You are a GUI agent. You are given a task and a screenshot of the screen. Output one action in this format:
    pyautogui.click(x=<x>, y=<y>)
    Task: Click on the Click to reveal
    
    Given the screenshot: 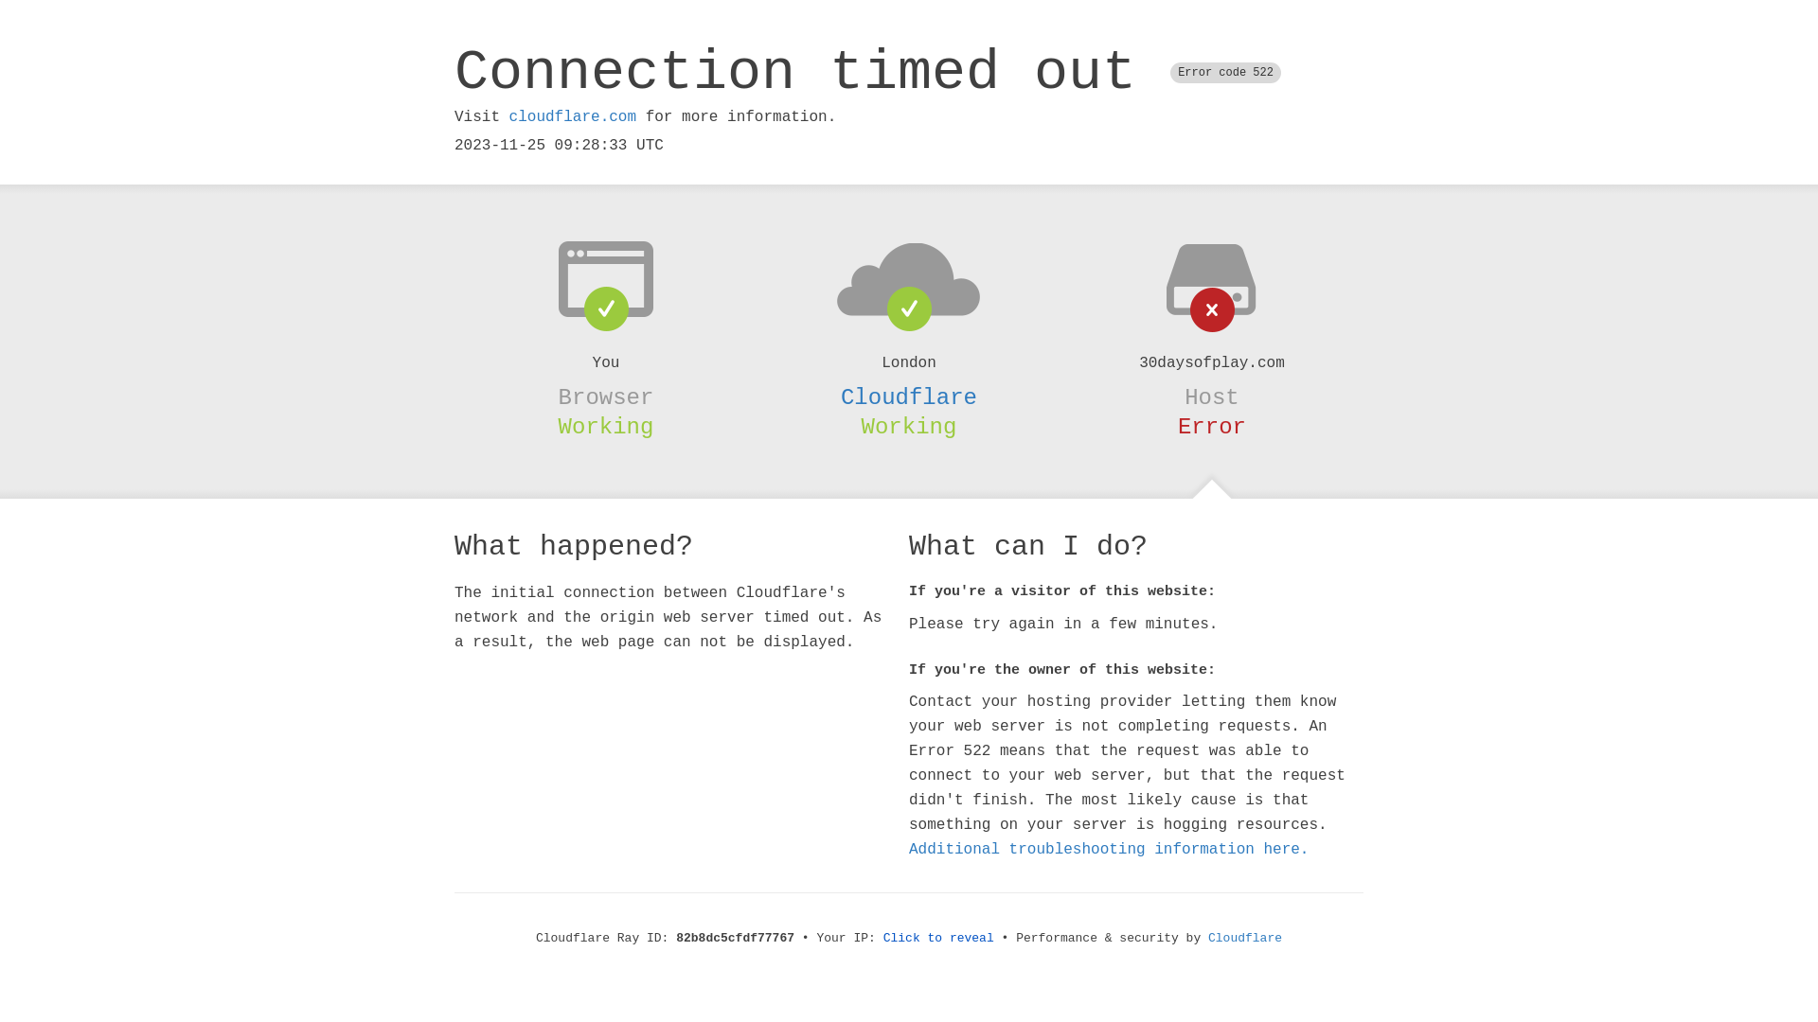 What is the action you would take?
    pyautogui.click(x=939, y=939)
    